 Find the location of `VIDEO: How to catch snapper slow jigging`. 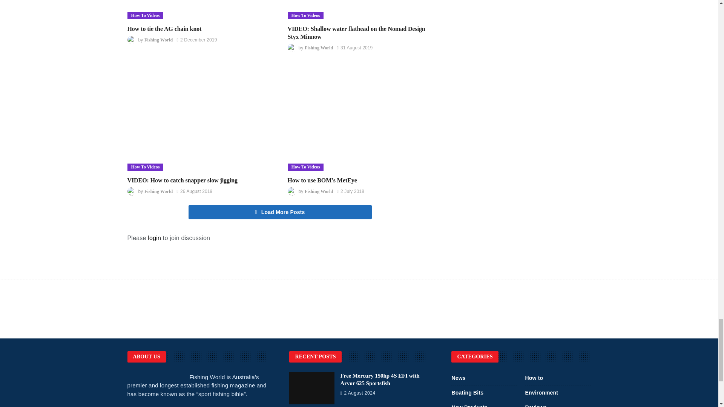

VIDEO: How to catch snapper slow jigging is located at coordinates (183, 180).